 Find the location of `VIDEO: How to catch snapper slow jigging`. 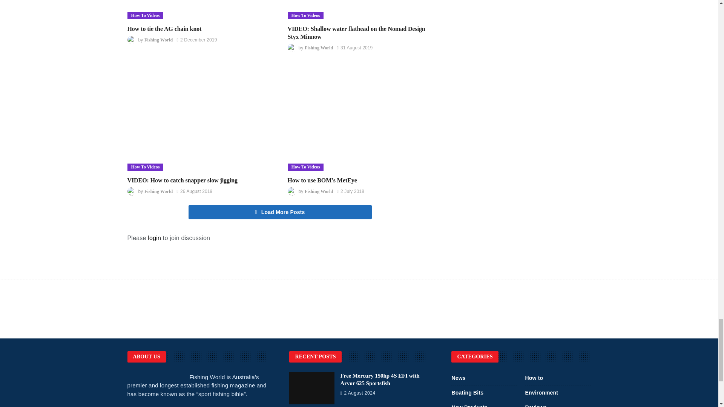

VIDEO: How to catch snapper slow jigging is located at coordinates (183, 180).